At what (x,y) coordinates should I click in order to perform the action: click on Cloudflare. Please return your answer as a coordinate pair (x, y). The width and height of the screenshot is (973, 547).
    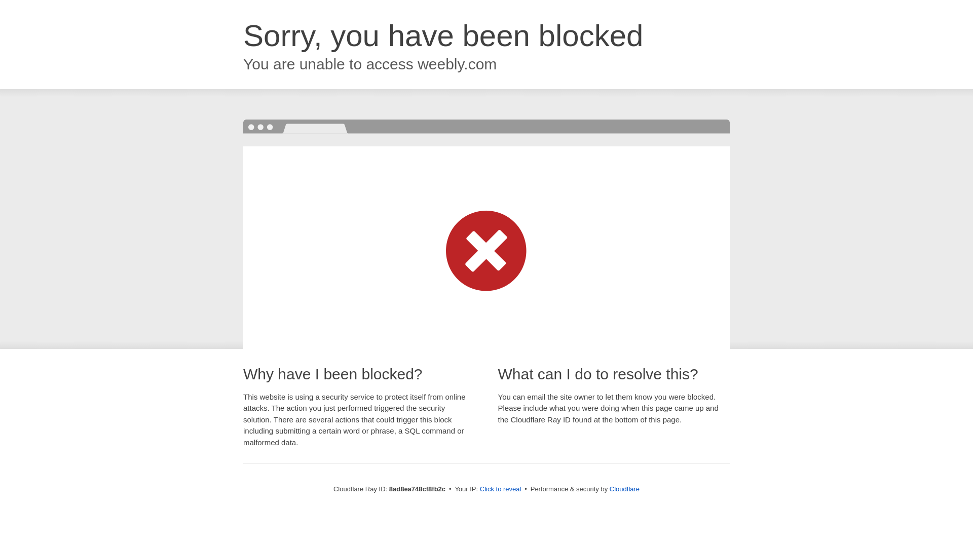
    Looking at the image, I should click on (624, 489).